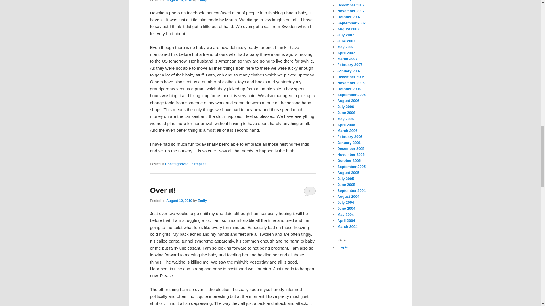  I want to click on 2 Replies, so click(199, 164).